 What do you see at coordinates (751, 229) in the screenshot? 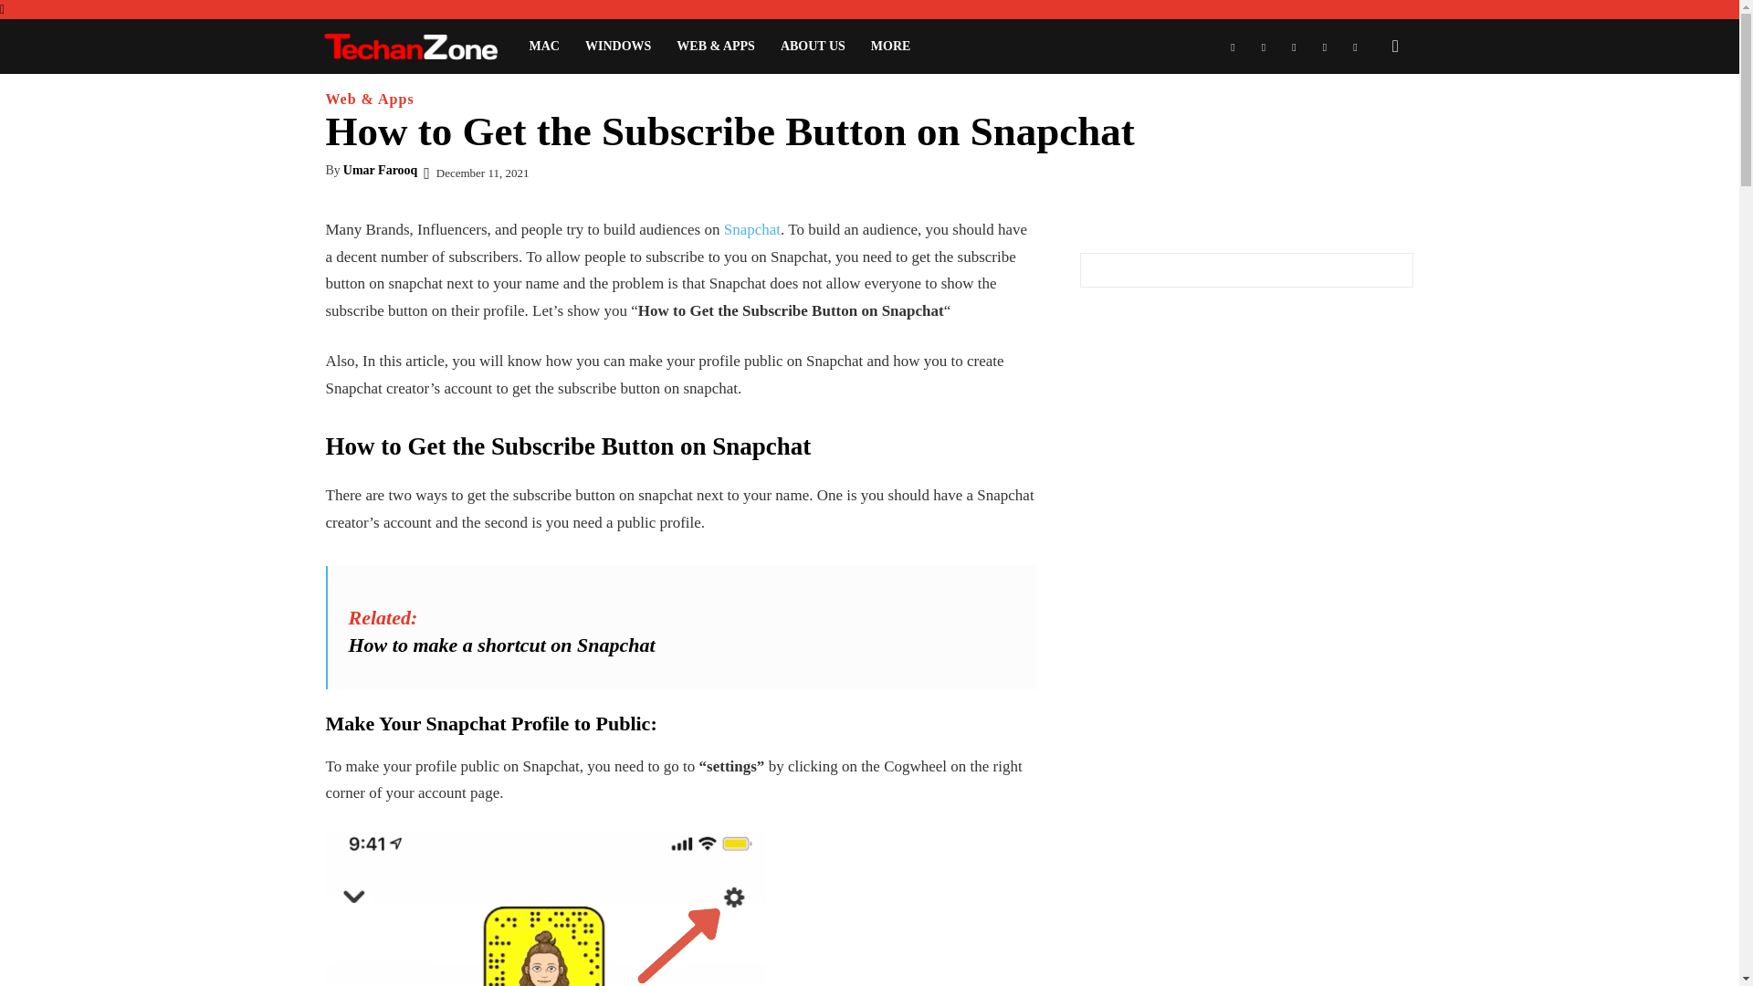
I see `Snapchat` at bounding box center [751, 229].